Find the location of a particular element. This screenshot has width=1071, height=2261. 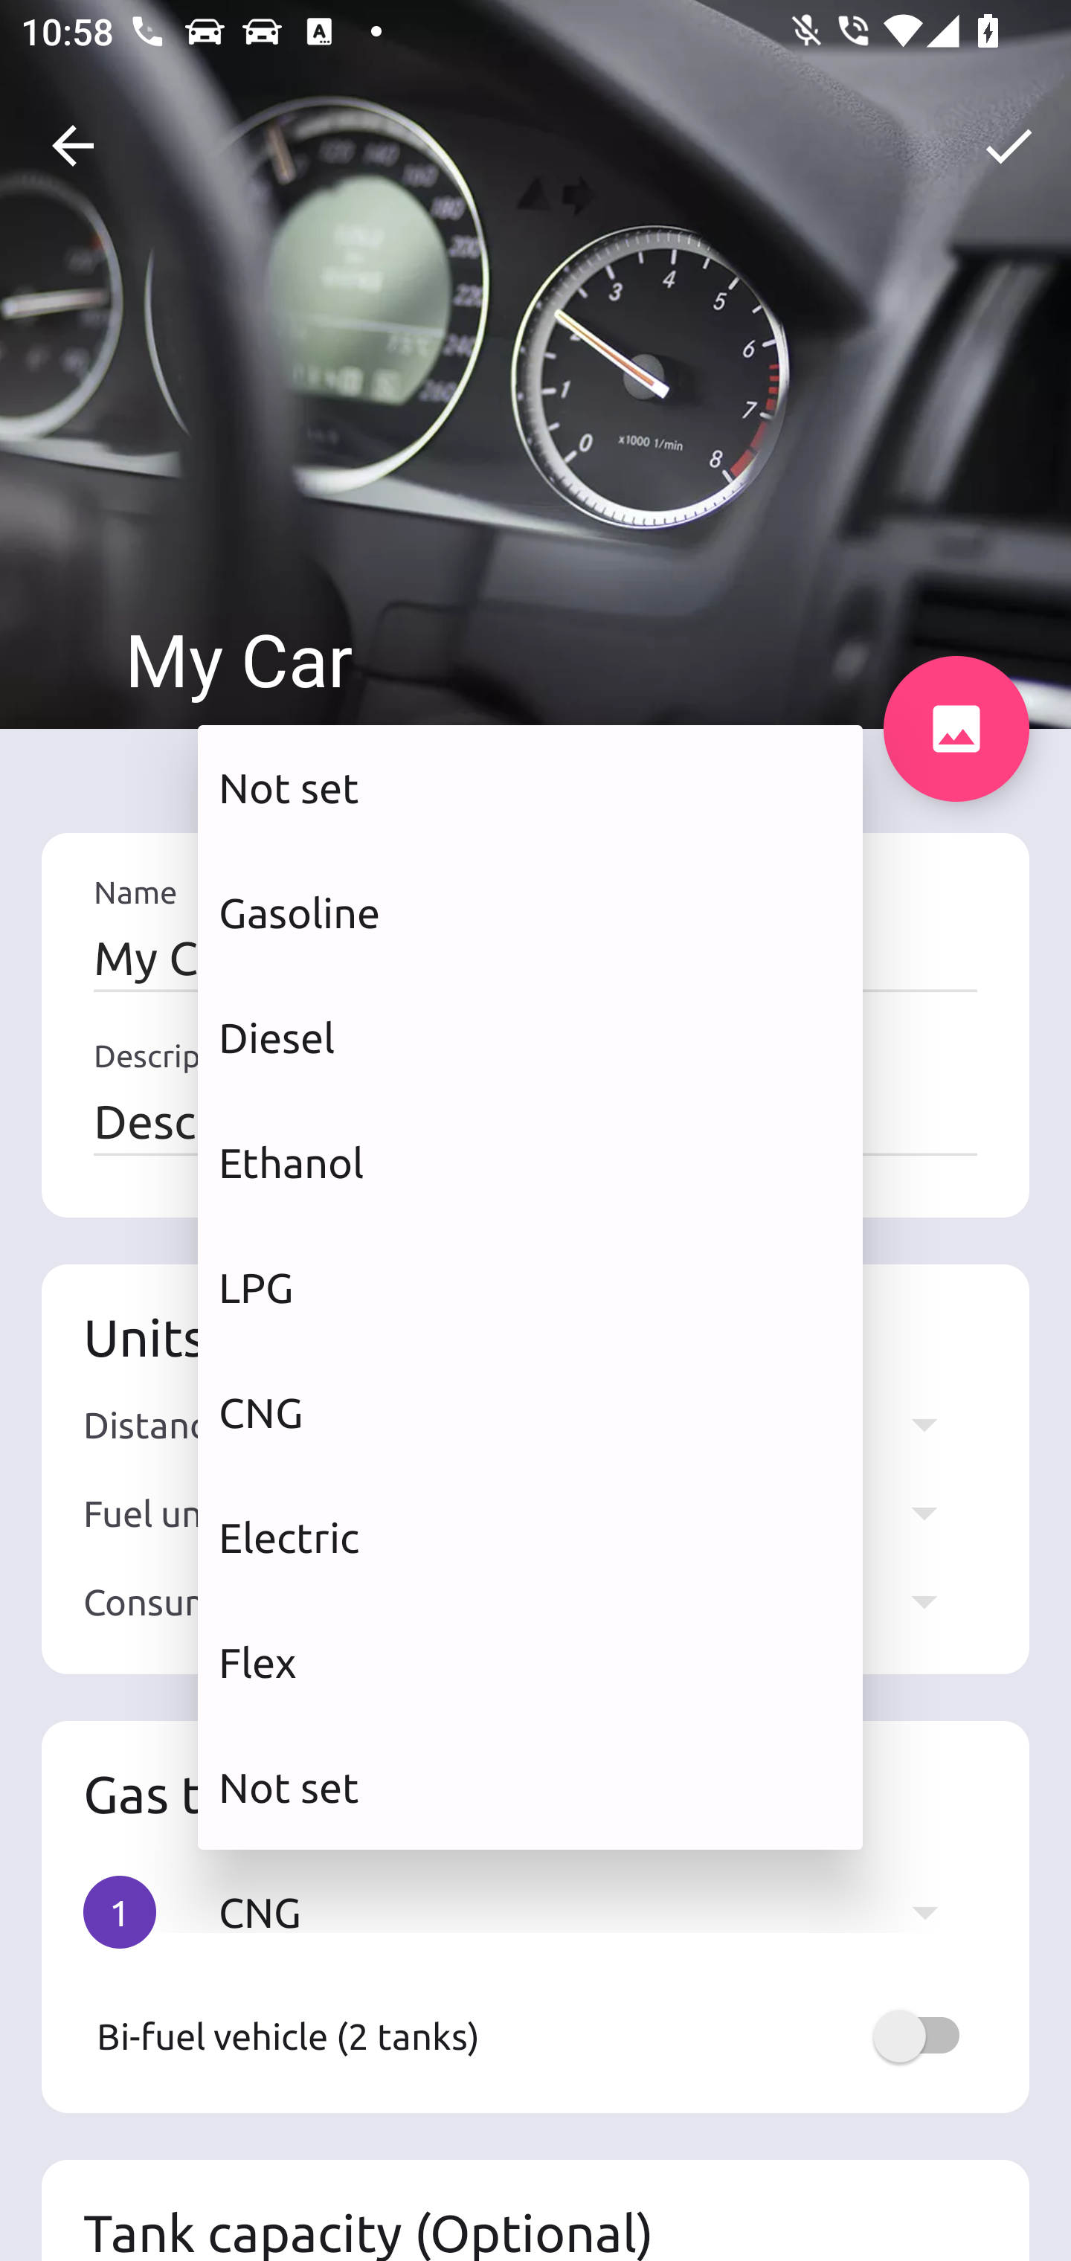

Not set is located at coordinates (530, 1786).